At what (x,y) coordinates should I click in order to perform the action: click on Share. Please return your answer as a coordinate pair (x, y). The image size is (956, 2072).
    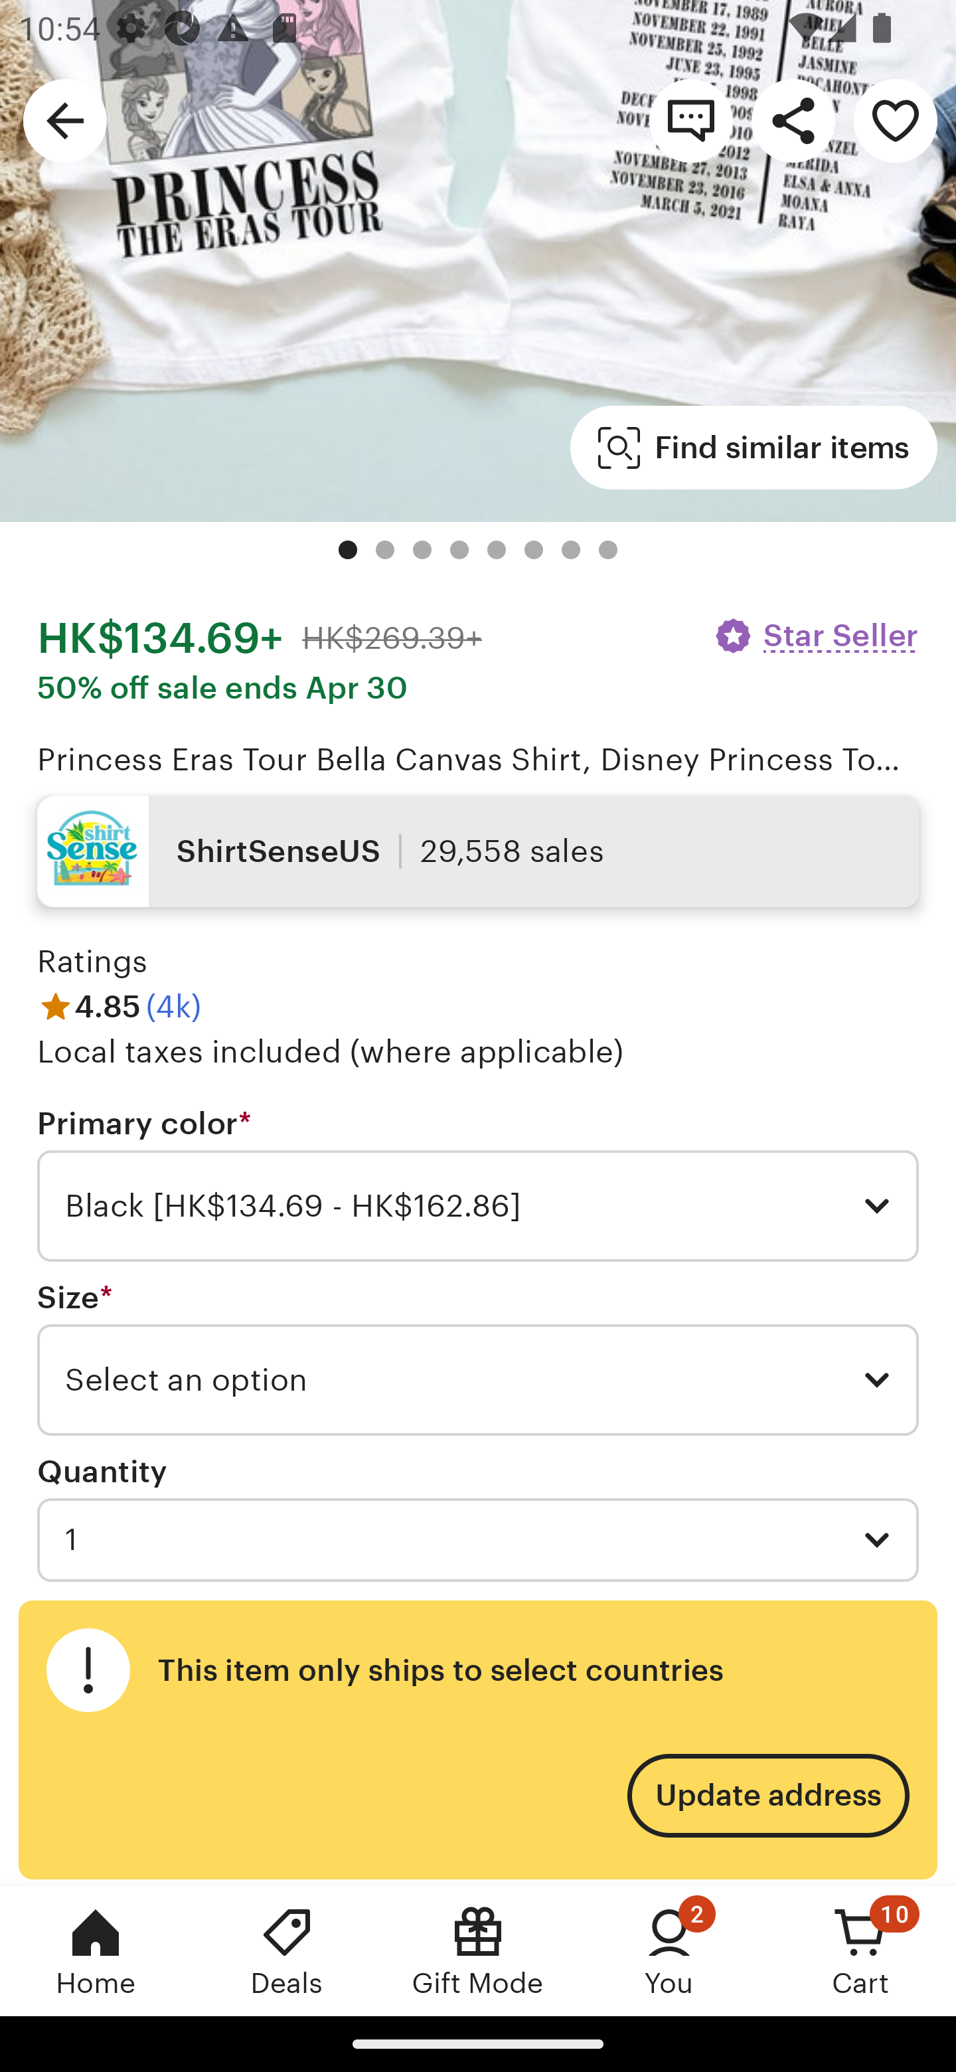
    Looking at the image, I should click on (793, 120).